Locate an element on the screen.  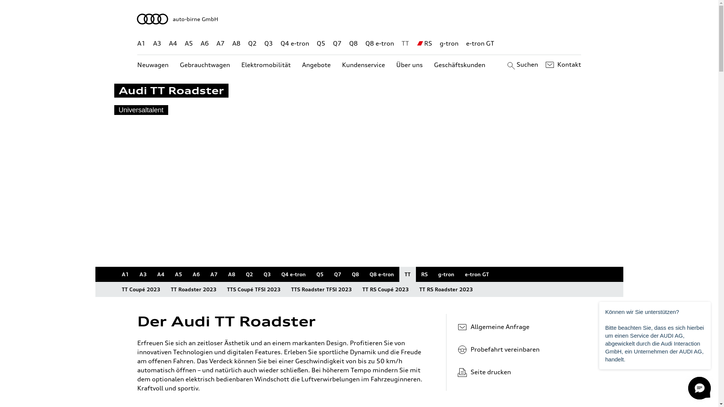
A3 is located at coordinates (157, 44).